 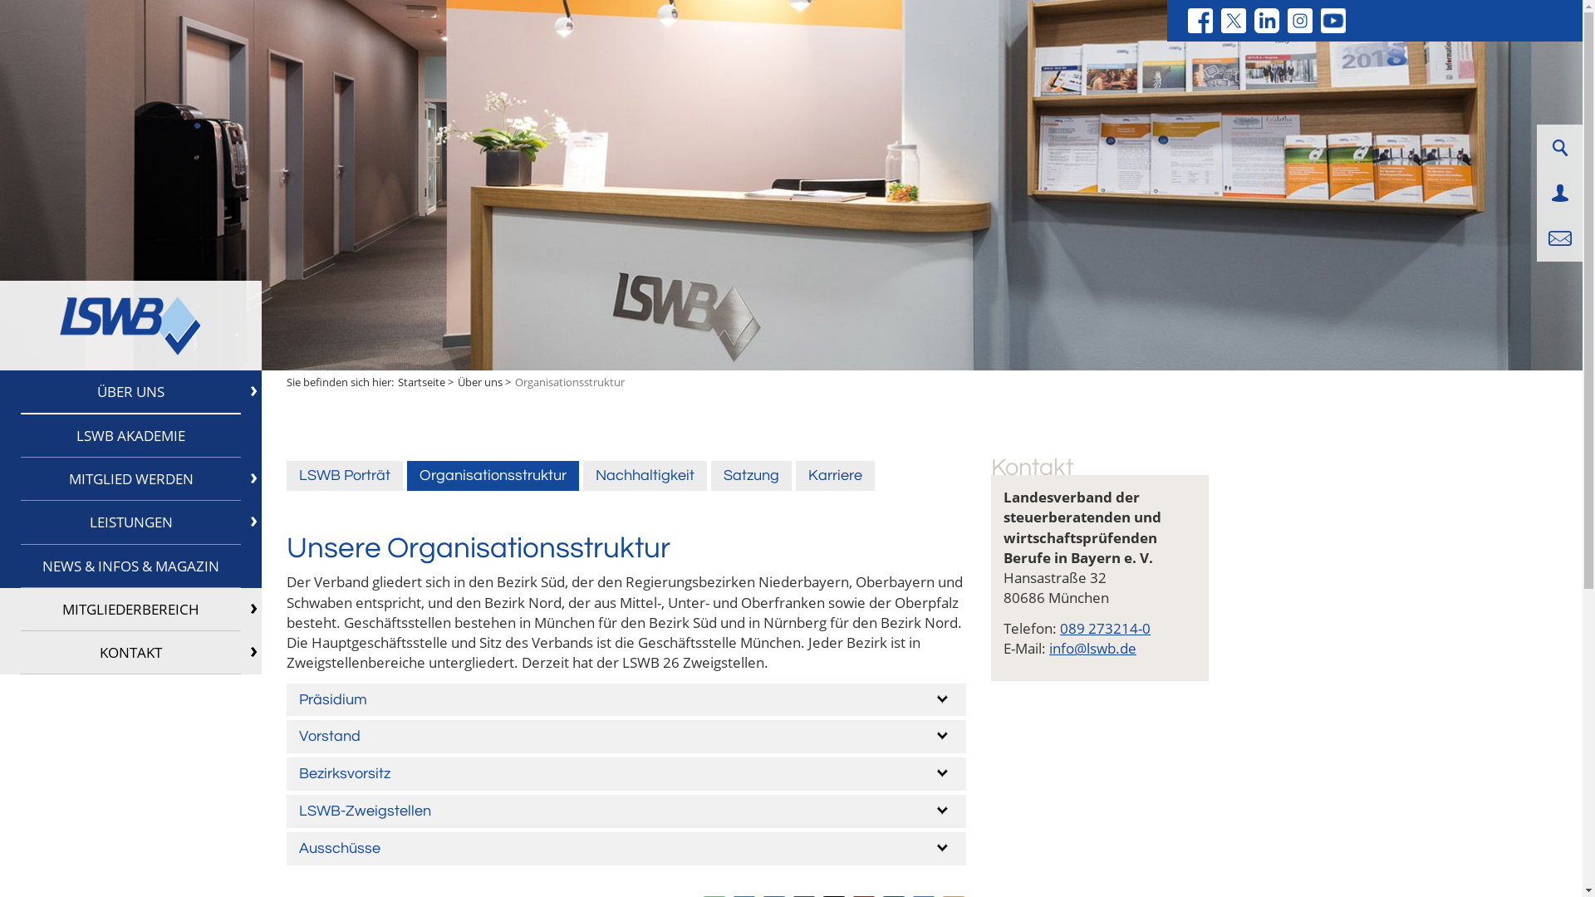 I want to click on LSWB AKADEMIE, so click(x=131, y=436).